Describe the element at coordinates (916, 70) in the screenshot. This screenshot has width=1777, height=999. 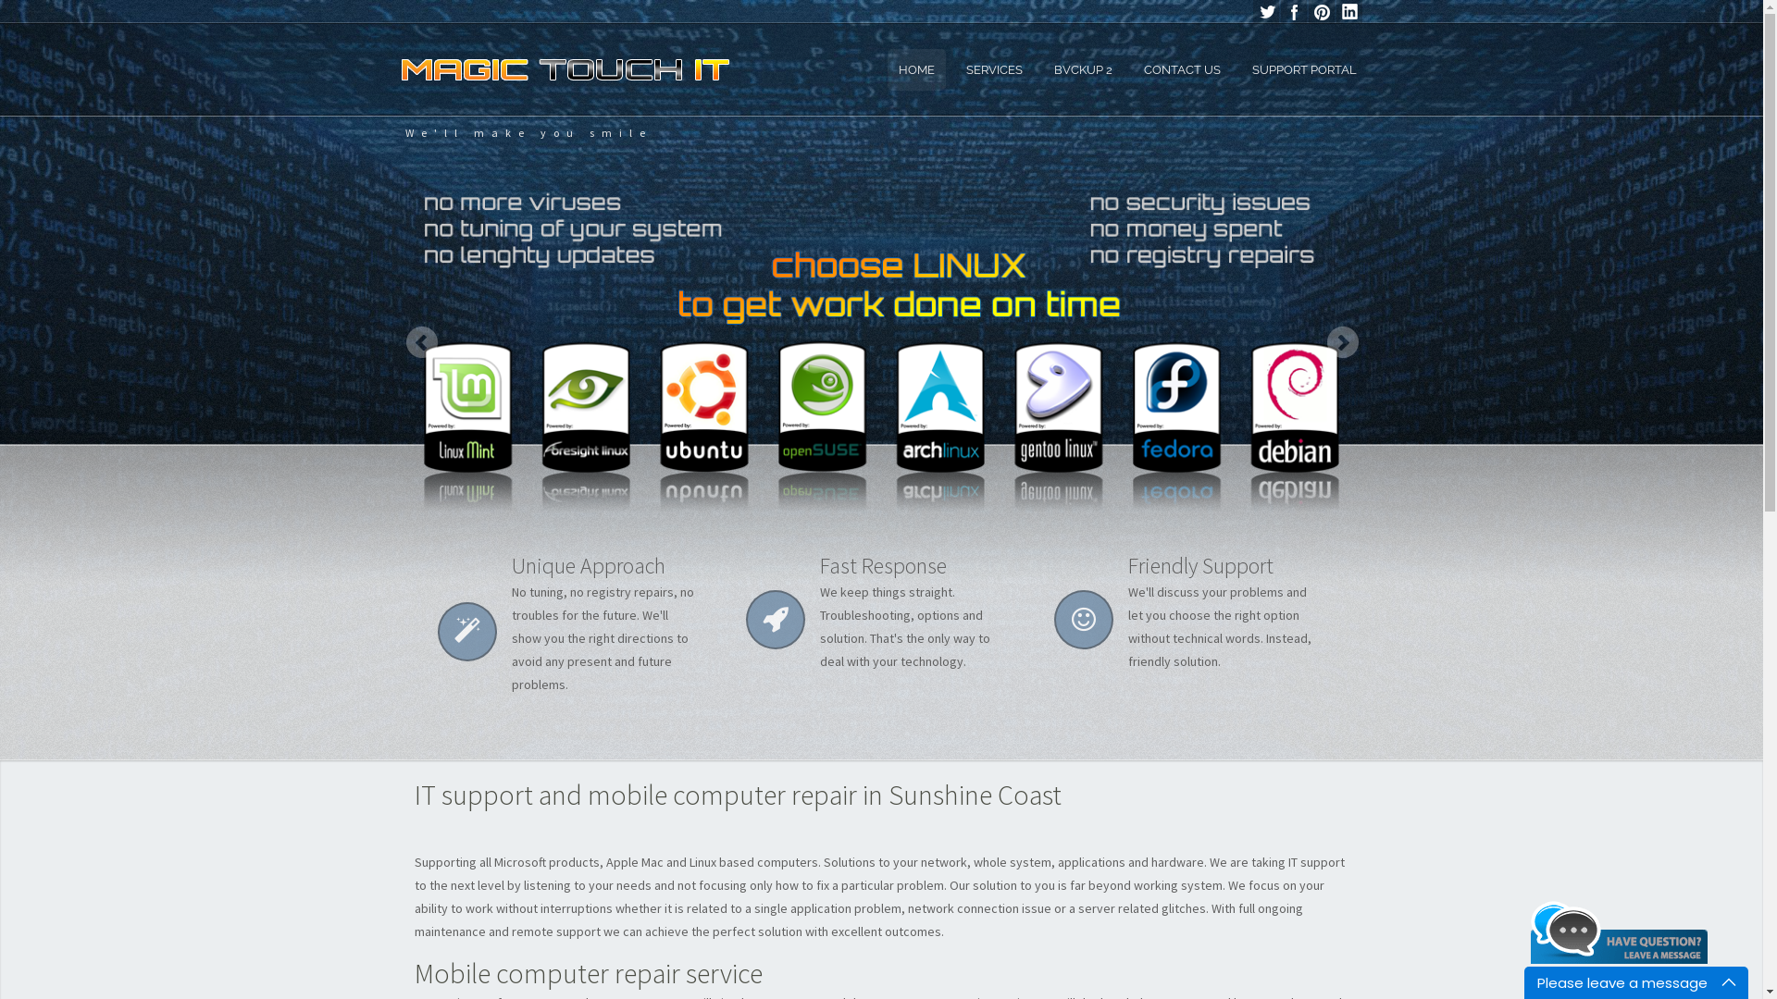
I see `HOME` at that location.